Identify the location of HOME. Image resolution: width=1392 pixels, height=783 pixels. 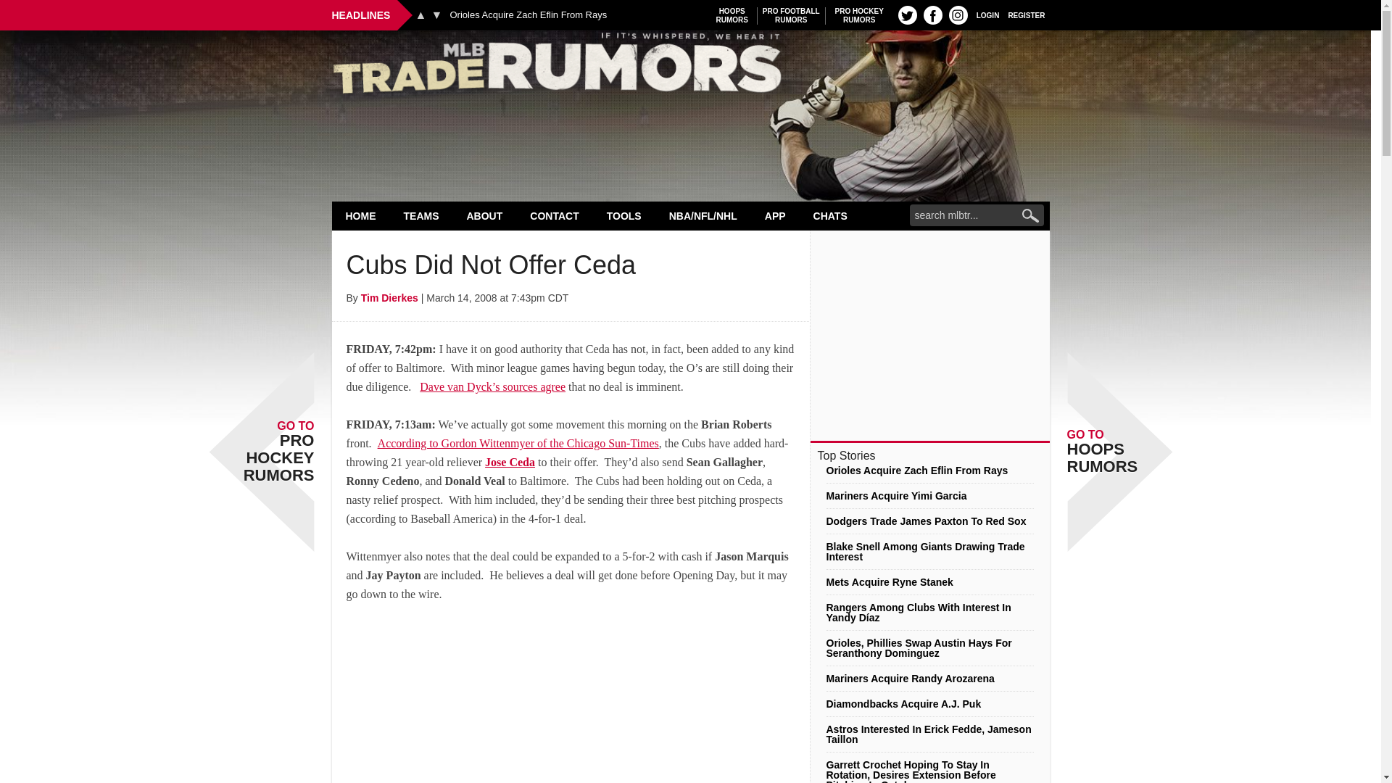
(361, 215).